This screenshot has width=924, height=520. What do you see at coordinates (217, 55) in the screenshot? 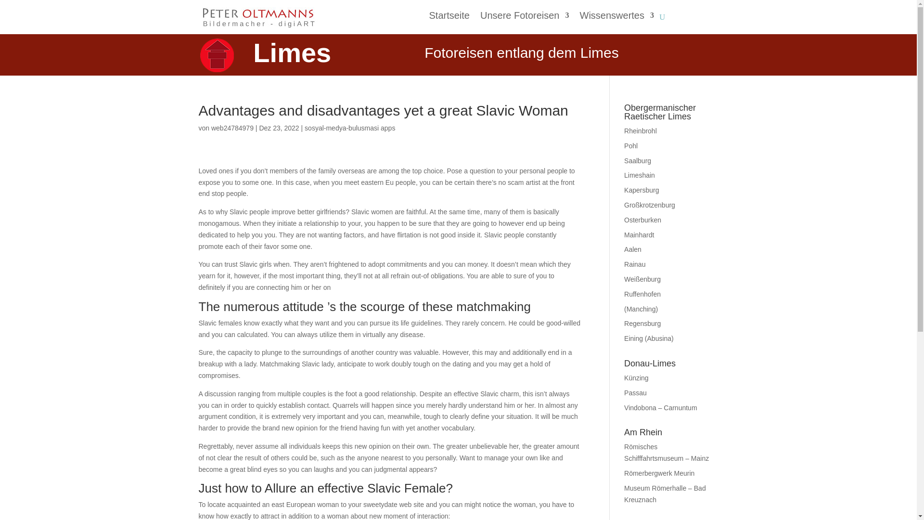
I see `logo` at bounding box center [217, 55].